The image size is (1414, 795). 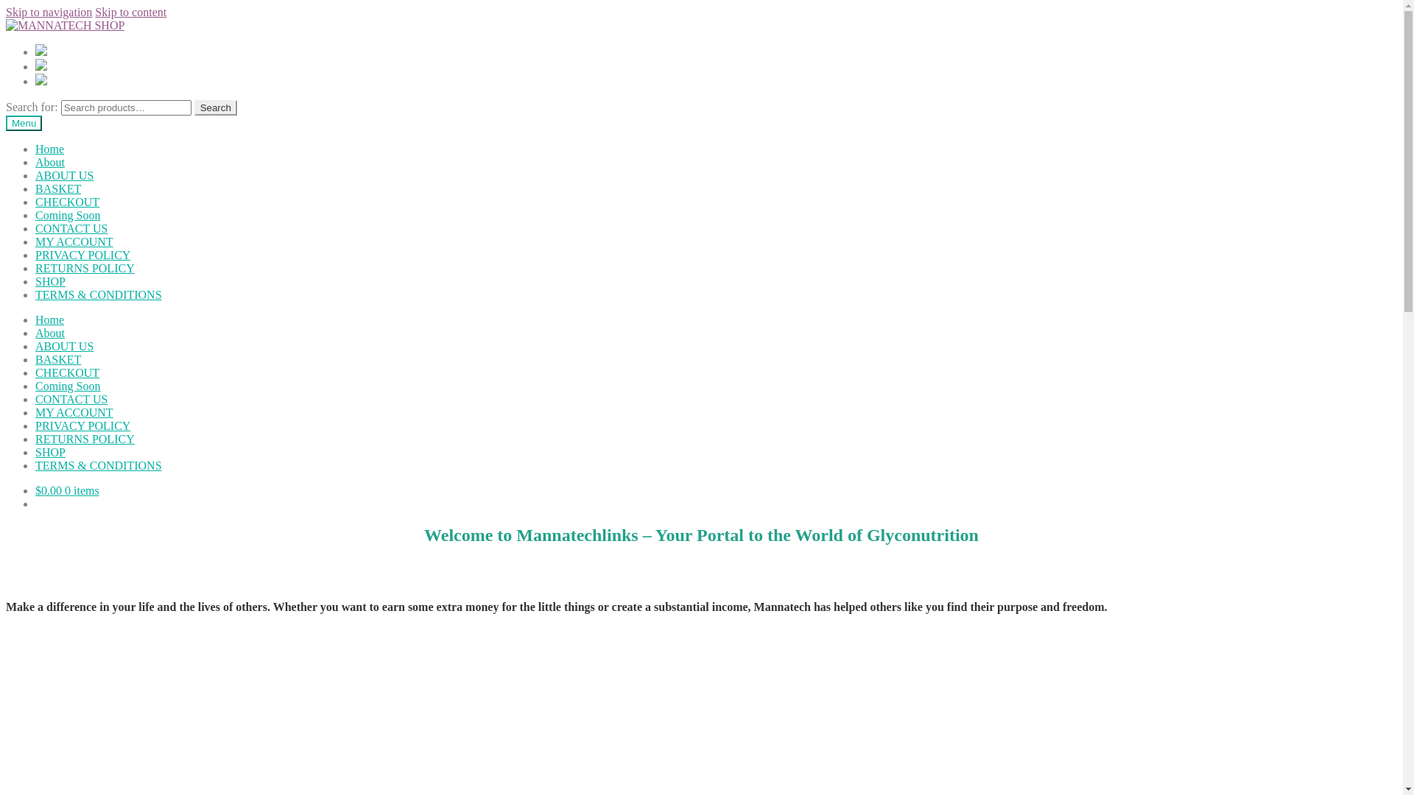 What do you see at coordinates (41, 66) in the screenshot?
I see `Instagram` at bounding box center [41, 66].